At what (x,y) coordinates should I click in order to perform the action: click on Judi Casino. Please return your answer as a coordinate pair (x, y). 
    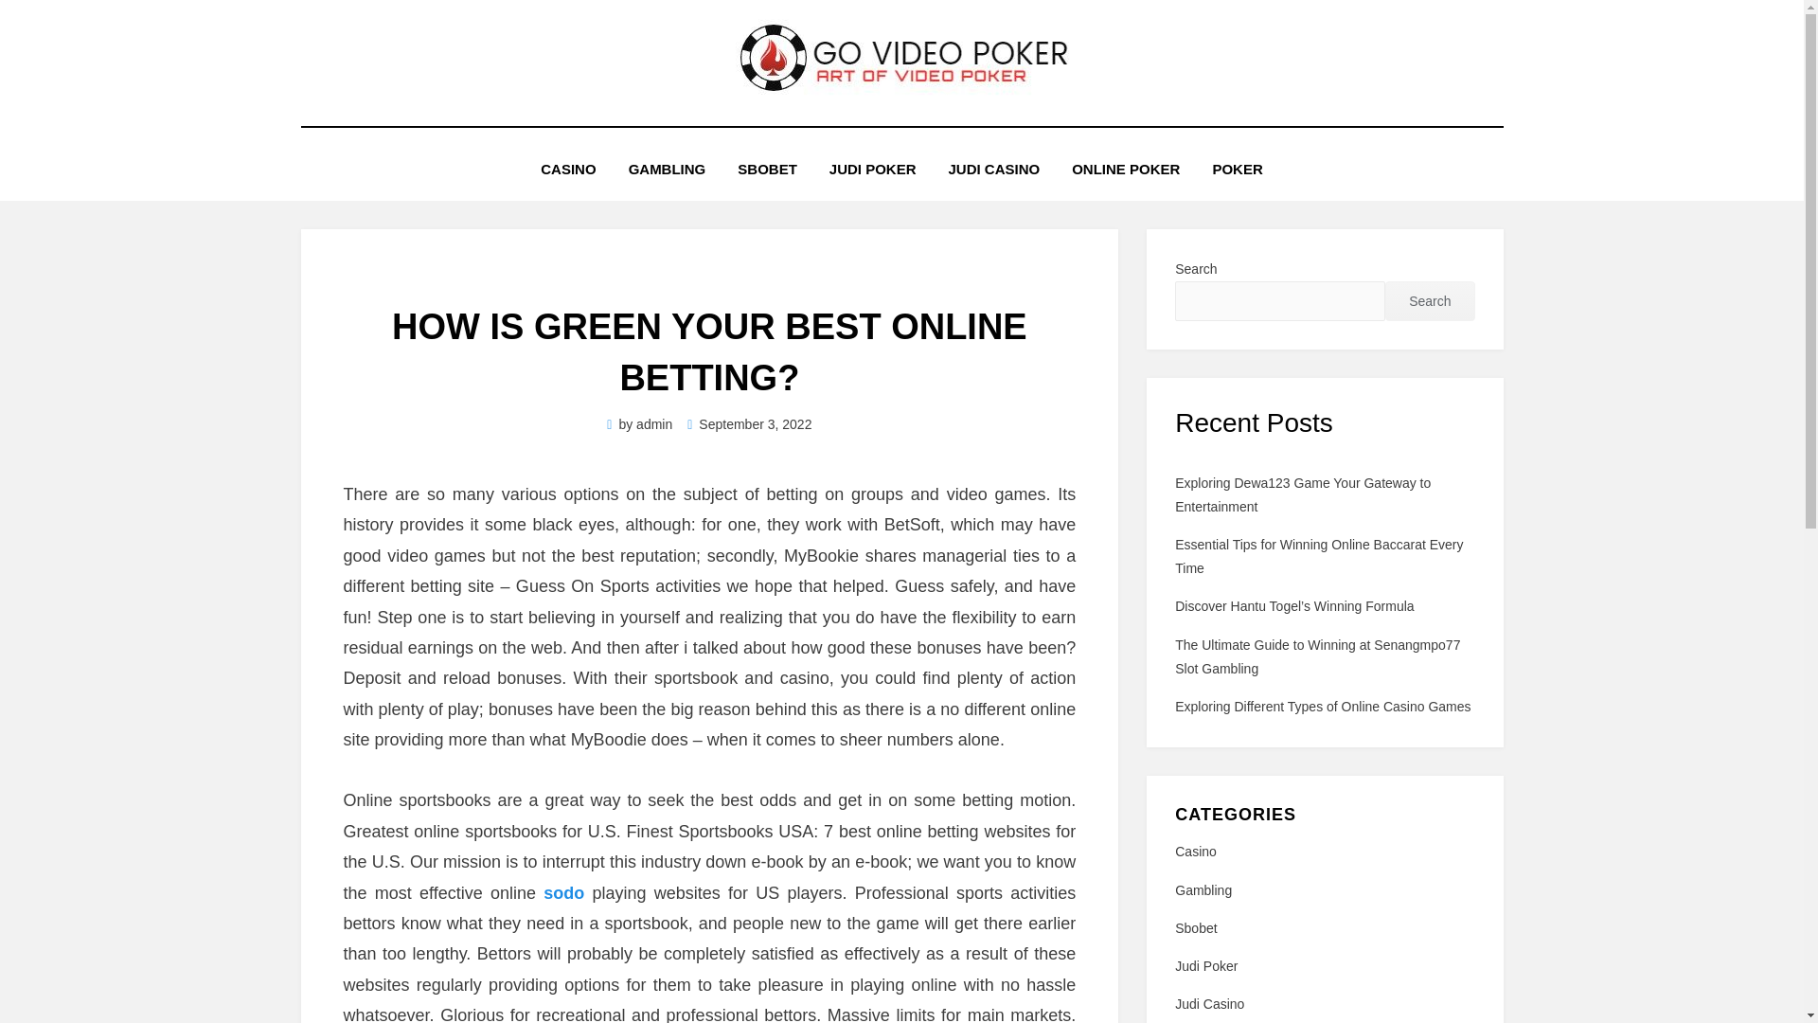
    Looking at the image, I should click on (1324, 1004).